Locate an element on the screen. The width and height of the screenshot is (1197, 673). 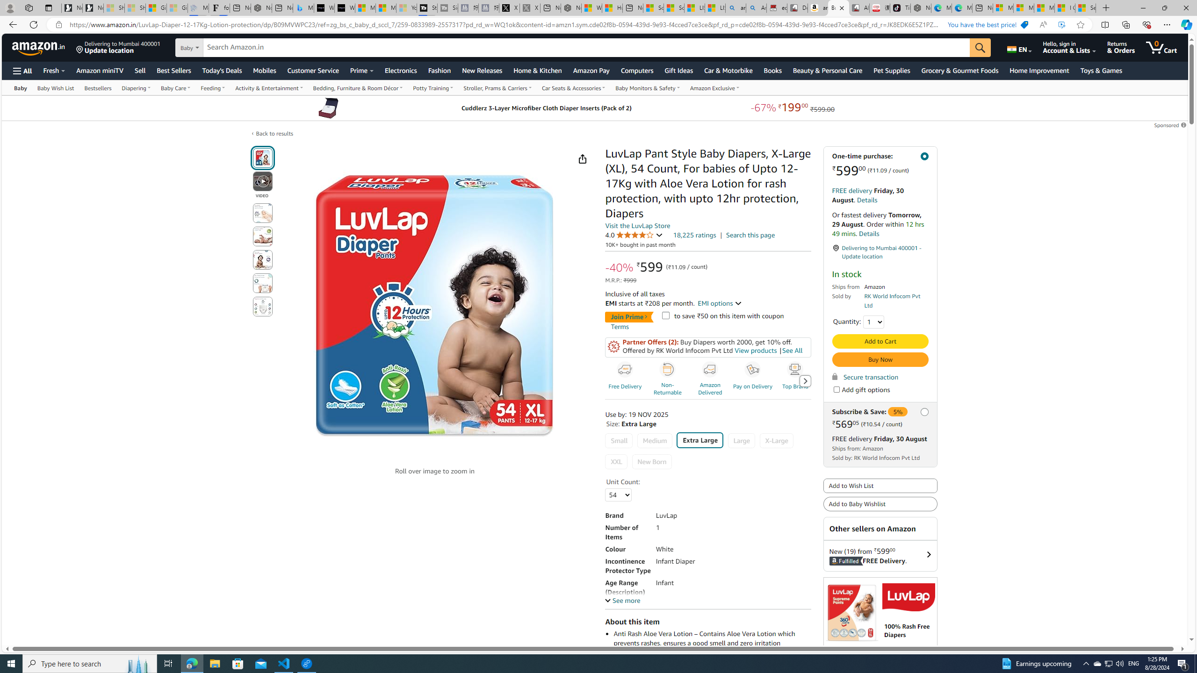
Add gift options is located at coordinates (836, 389).